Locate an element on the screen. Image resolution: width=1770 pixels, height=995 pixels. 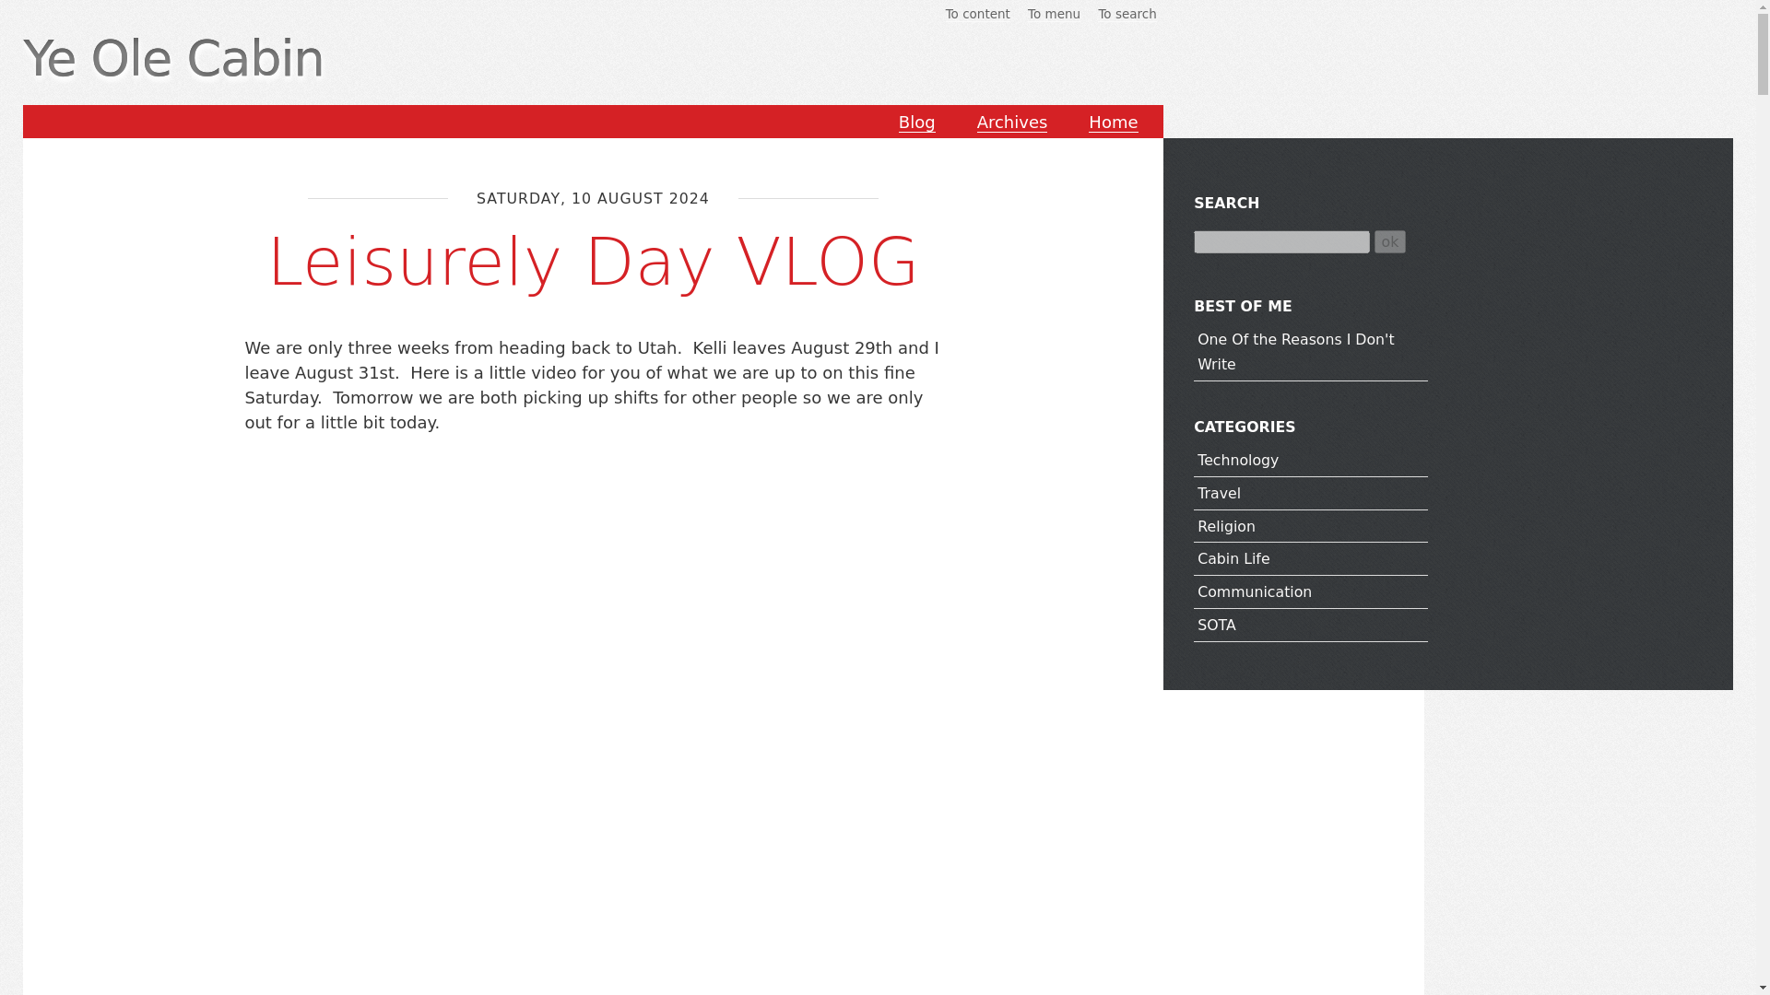
Archives is located at coordinates (1012, 122).